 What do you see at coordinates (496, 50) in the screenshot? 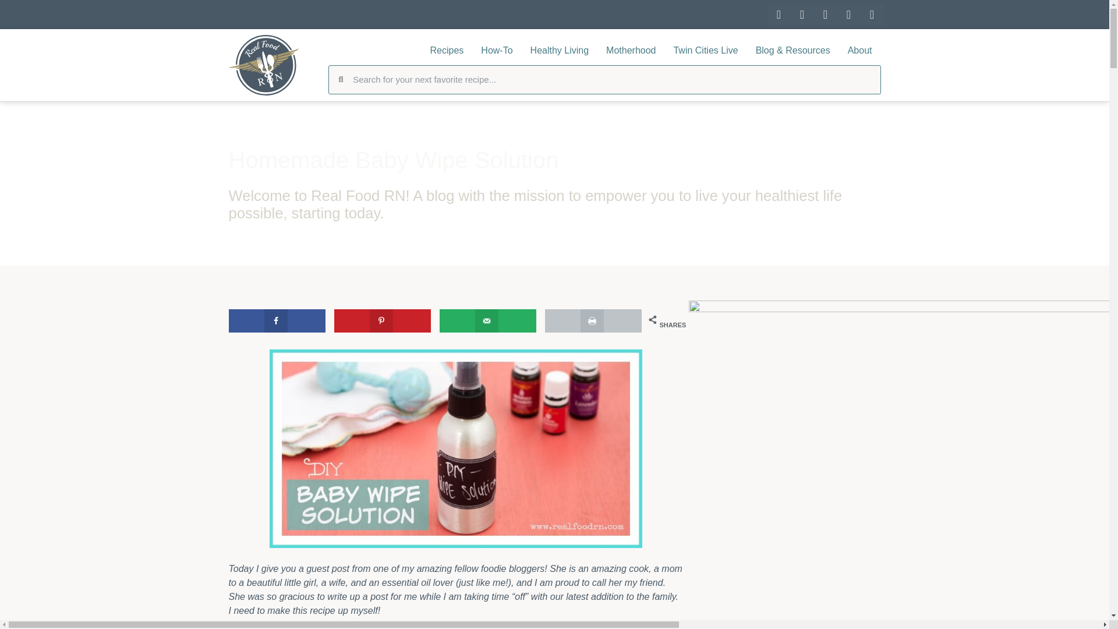
I see `How-To` at bounding box center [496, 50].